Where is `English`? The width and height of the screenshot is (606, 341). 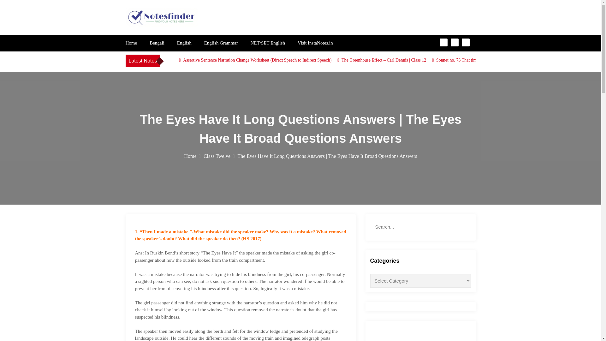
English is located at coordinates (184, 43).